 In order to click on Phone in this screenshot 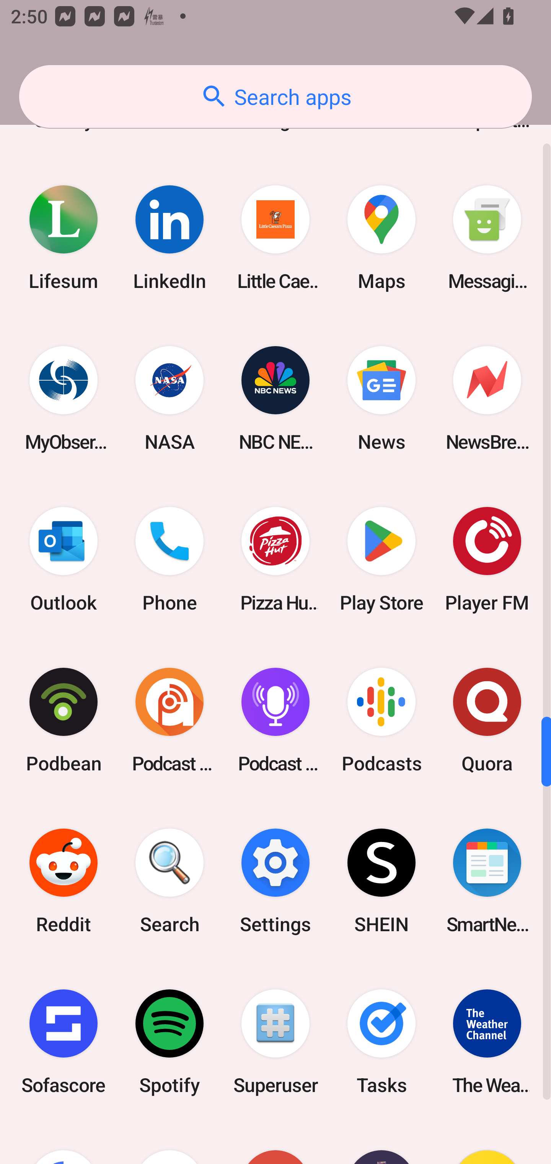, I will do `click(170, 560)`.